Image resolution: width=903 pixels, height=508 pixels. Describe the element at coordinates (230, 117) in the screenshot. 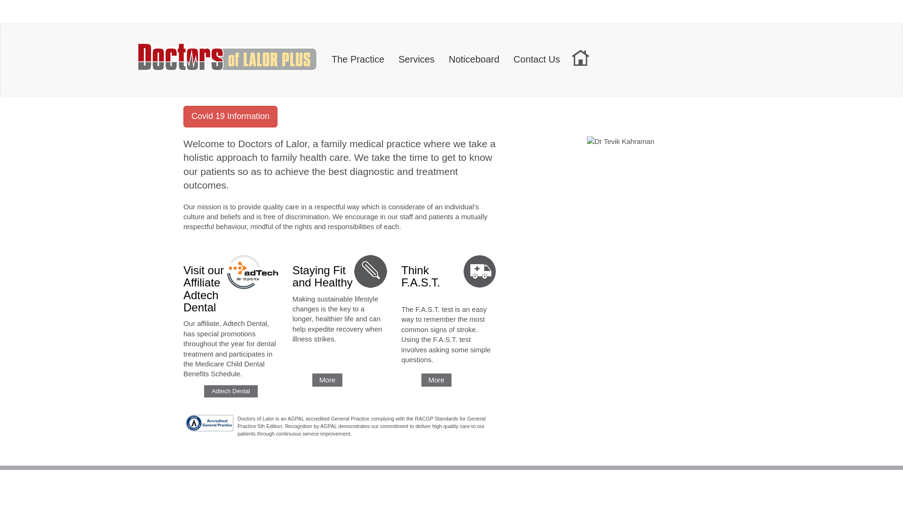

I see `Covid 19 Information` at that location.